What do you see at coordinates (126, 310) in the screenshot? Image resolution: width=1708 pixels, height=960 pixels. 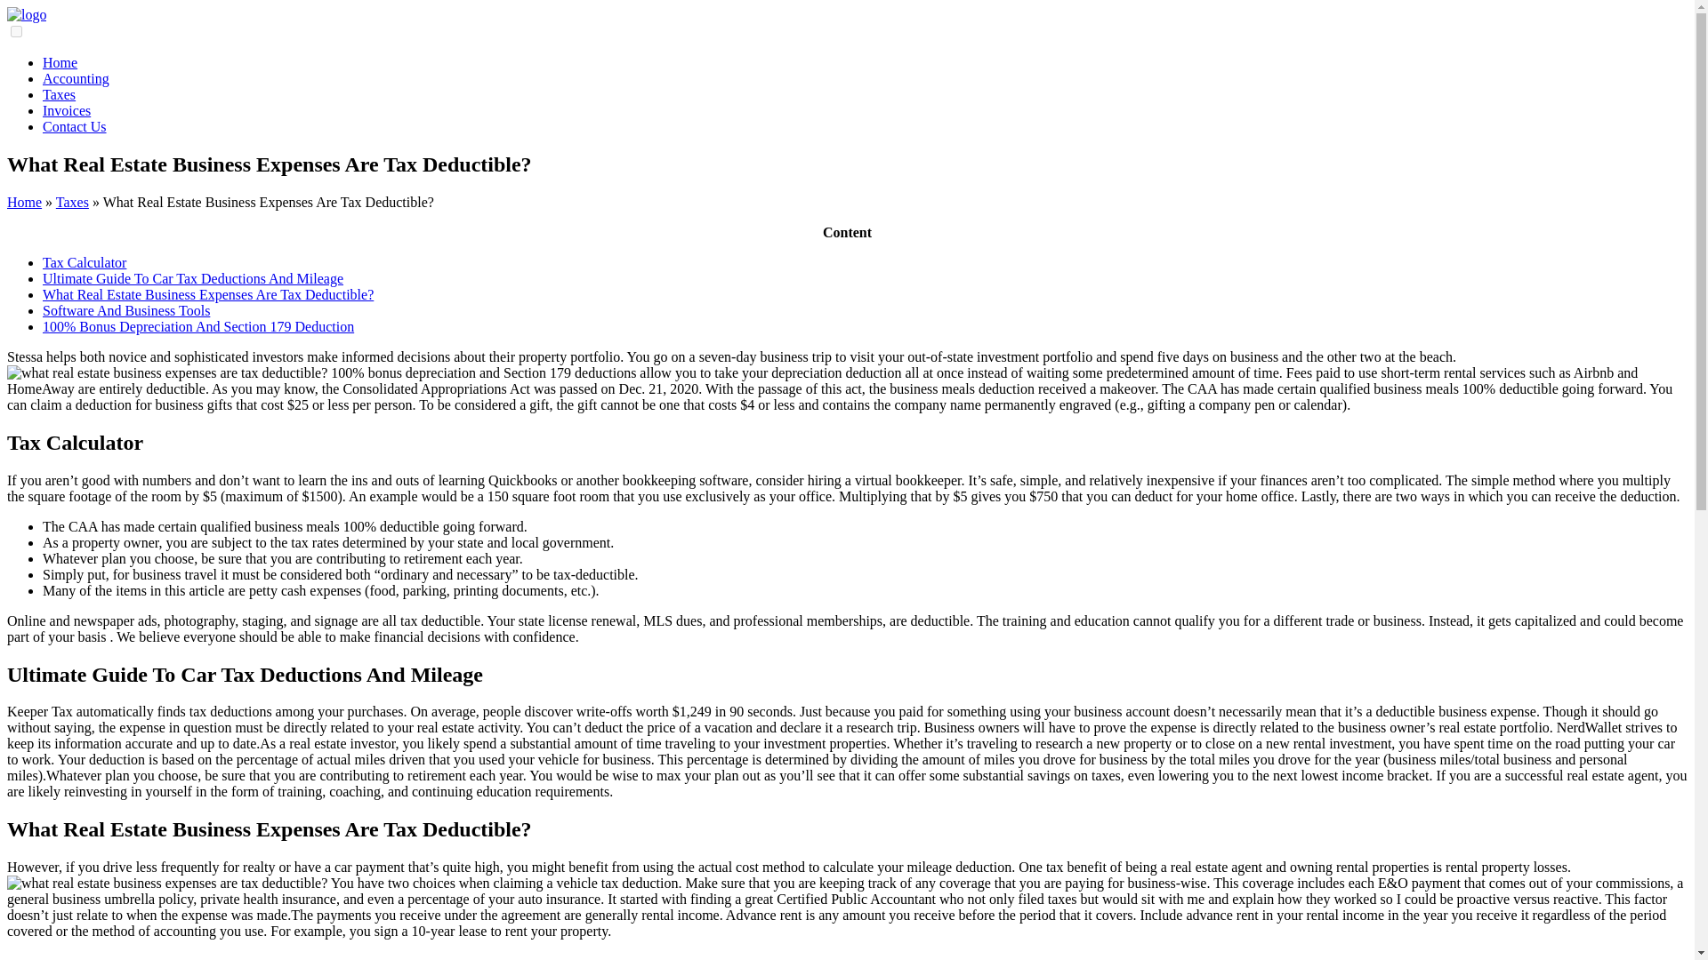 I see `Software And Business Tools` at bounding box center [126, 310].